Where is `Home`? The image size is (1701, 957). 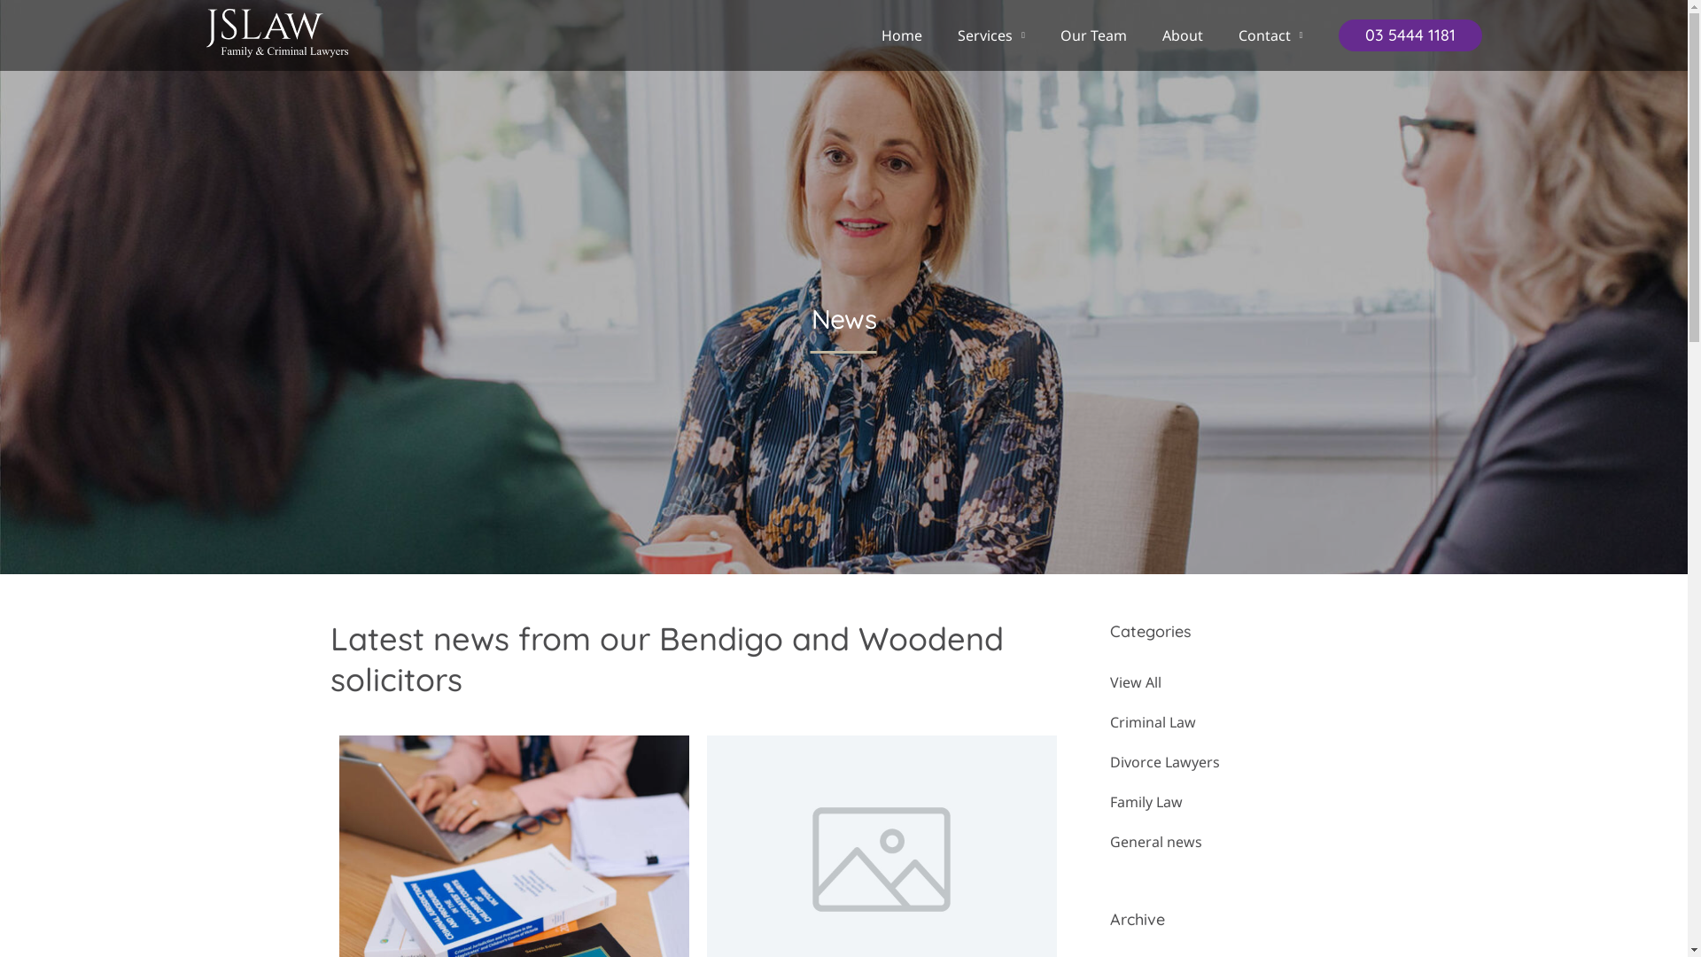 Home is located at coordinates (902, 35).